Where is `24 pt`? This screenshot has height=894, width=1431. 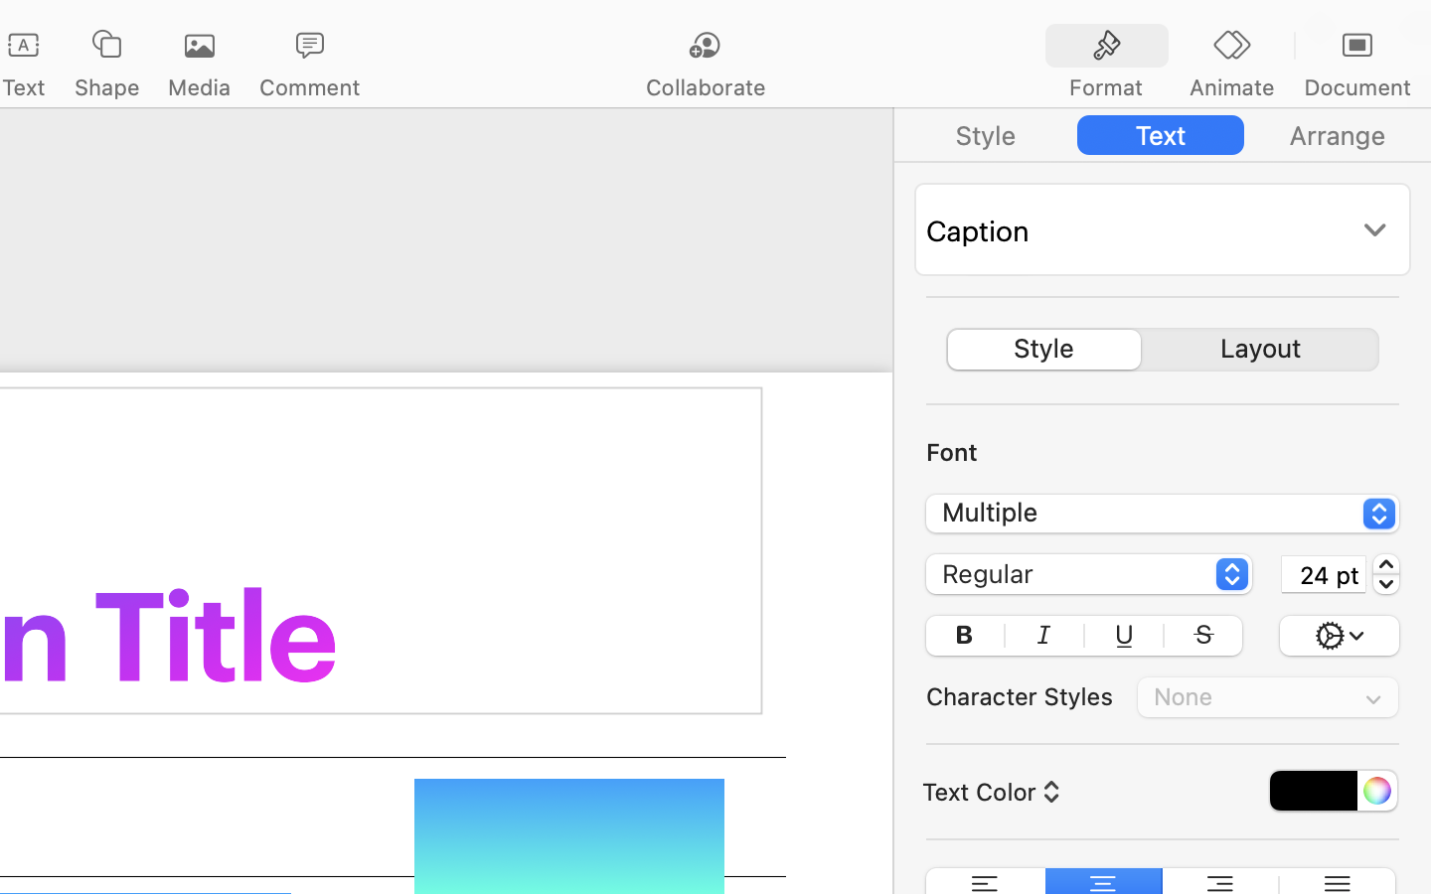
24 pt is located at coordinates (1324, 574).